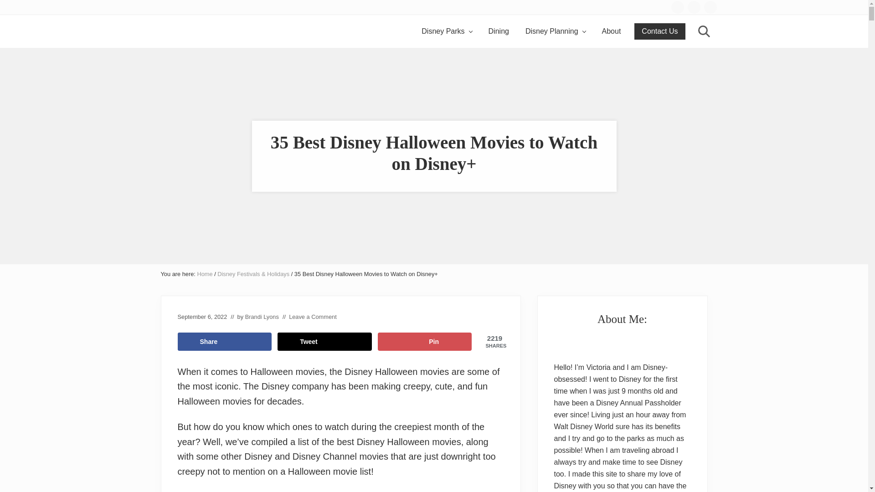 The image size is (875, 492). What do you see at coordinates (694, 7) in the screenshot?
I see `Instagram` at bounding box center [694, 7].